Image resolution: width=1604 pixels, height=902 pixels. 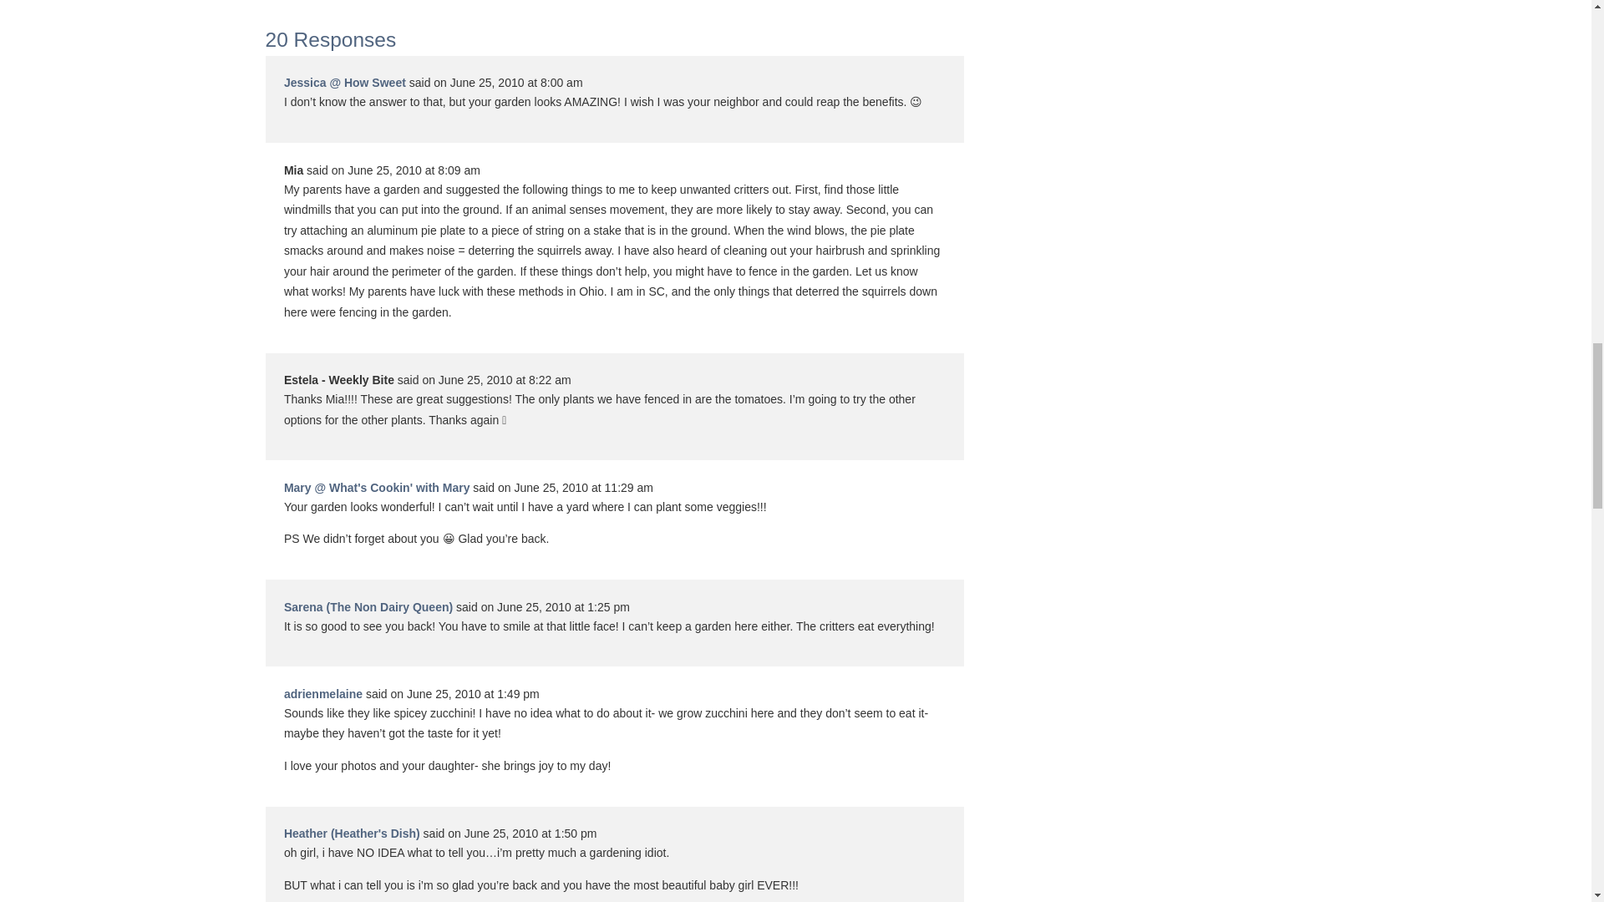 What do you see at coordinates (322, 693) in the screenshot?
I see `adrienmelaine` at bounding box center [322, 693].